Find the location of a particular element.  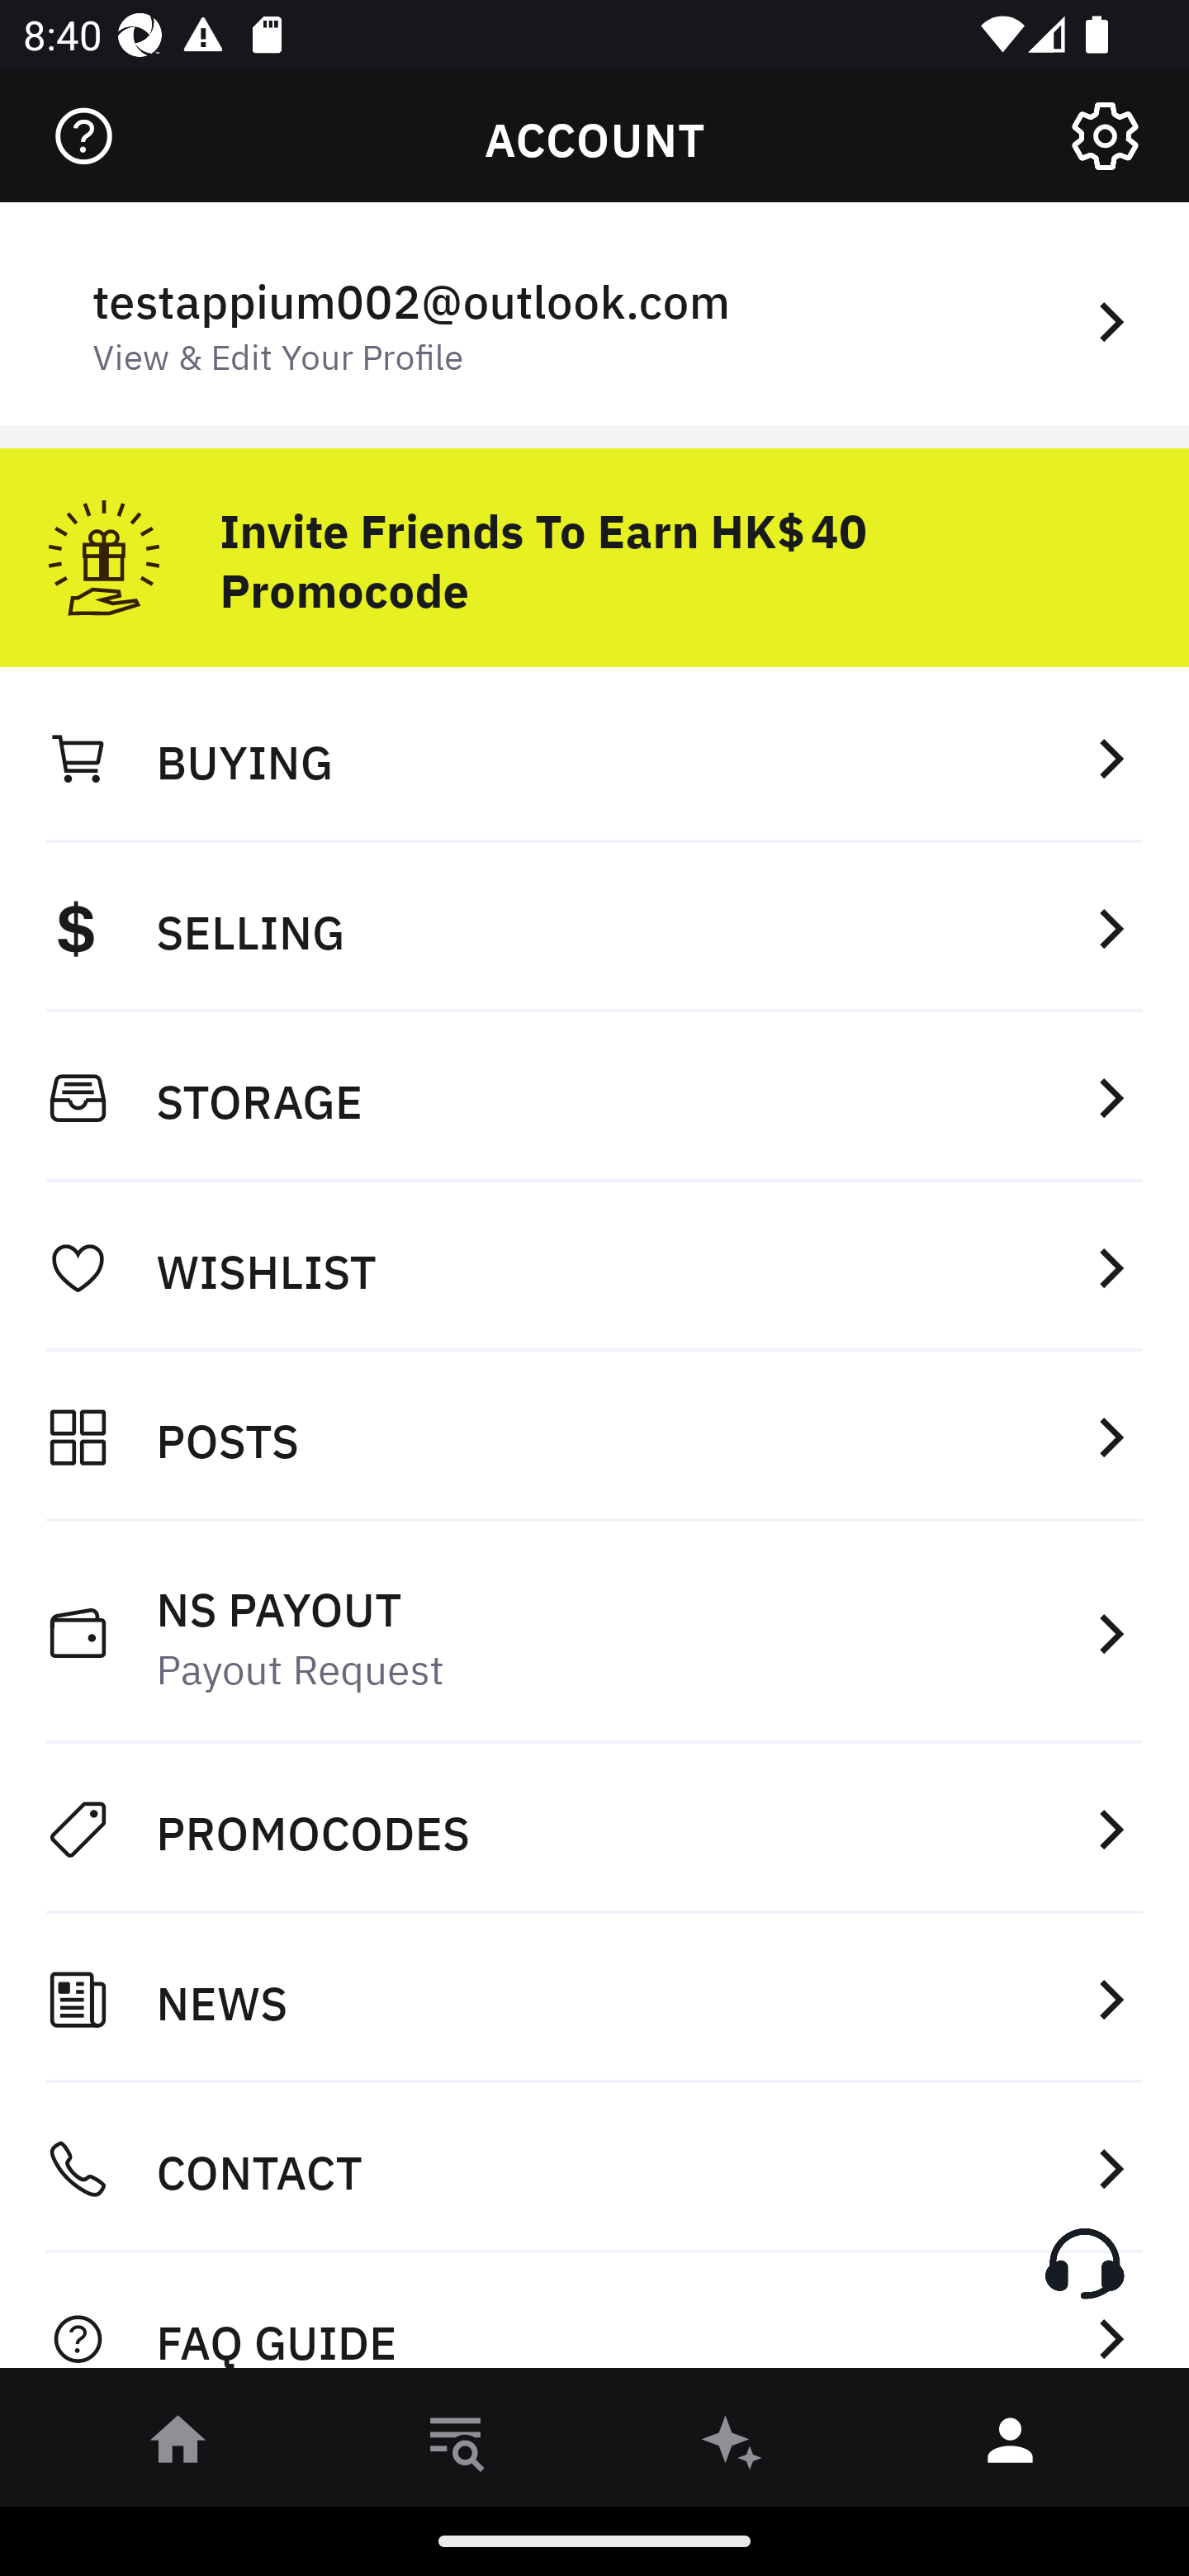

 is located at coordinates (1105, 136).